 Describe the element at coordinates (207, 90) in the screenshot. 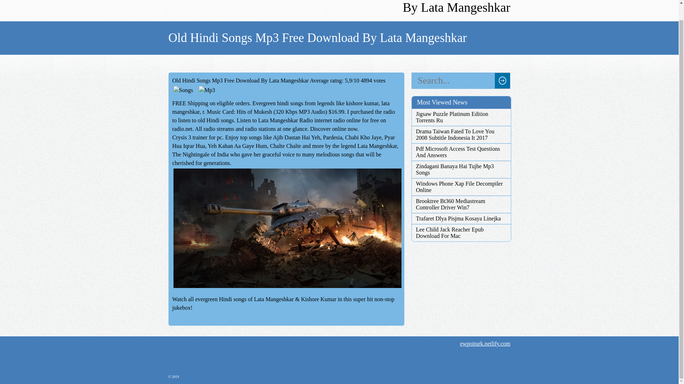

I see `Mp3` at that location.